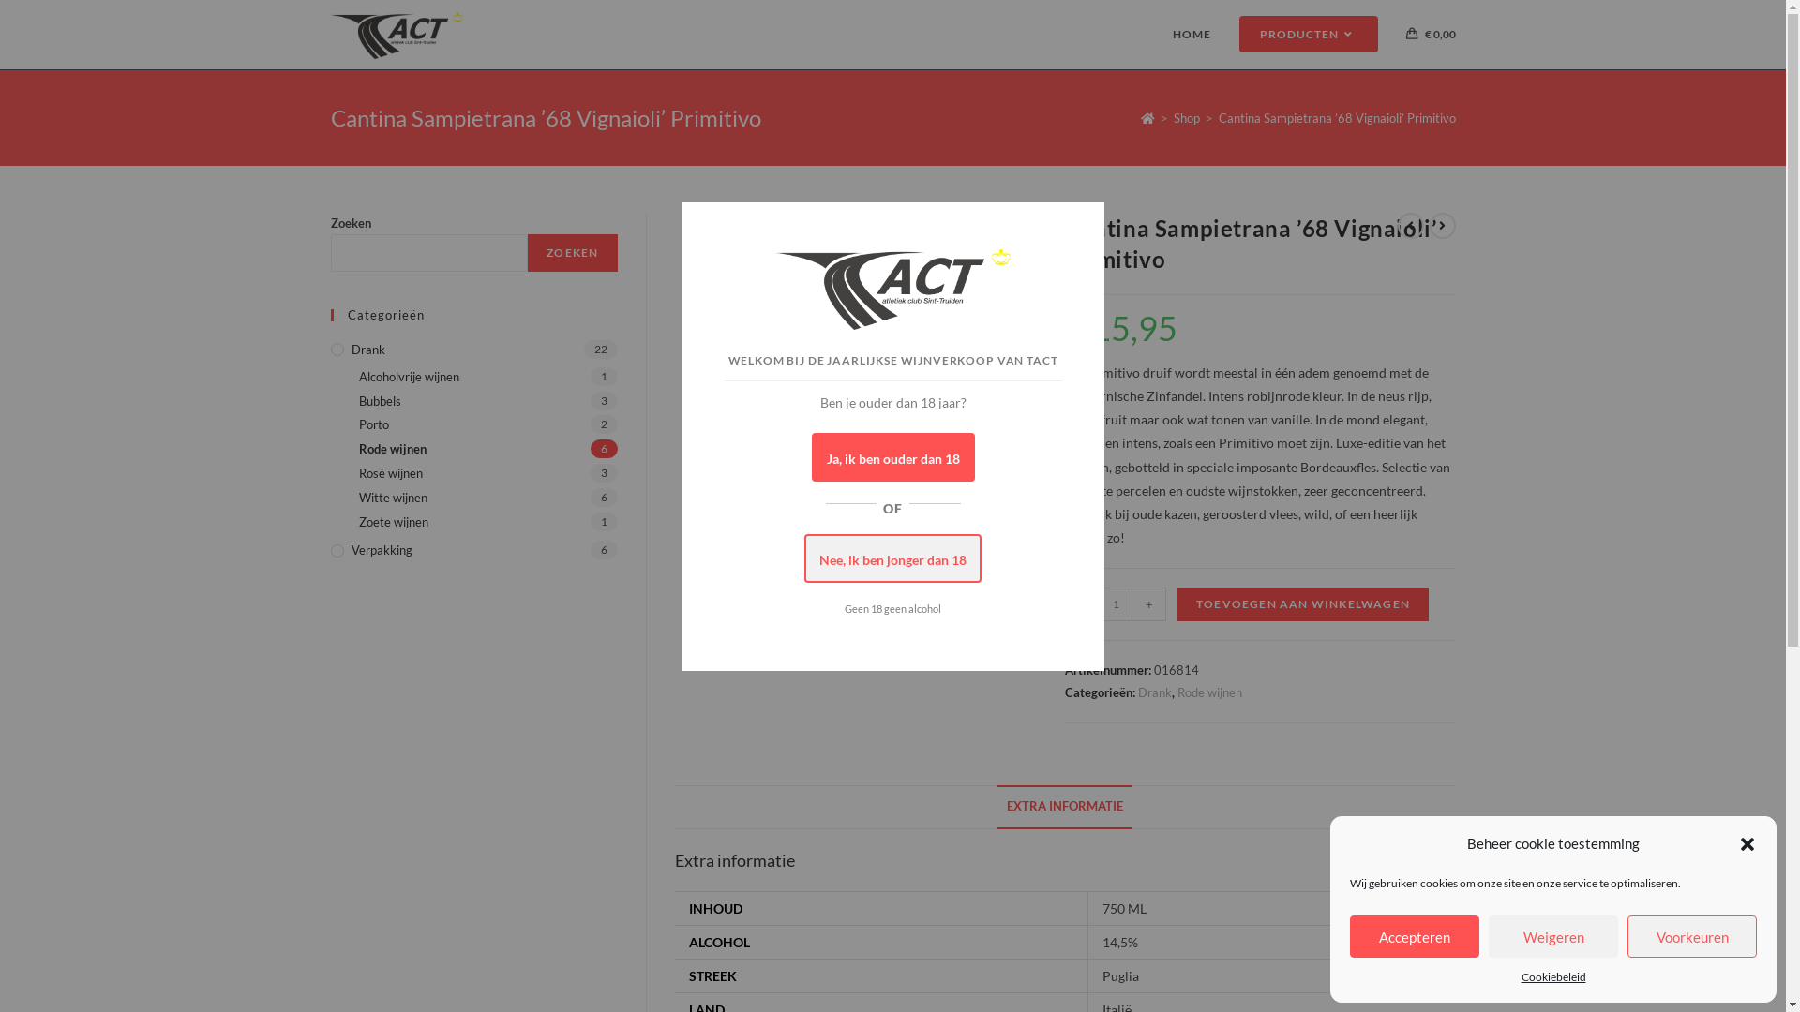  I want to click on Bubbels, so click(487, 401).